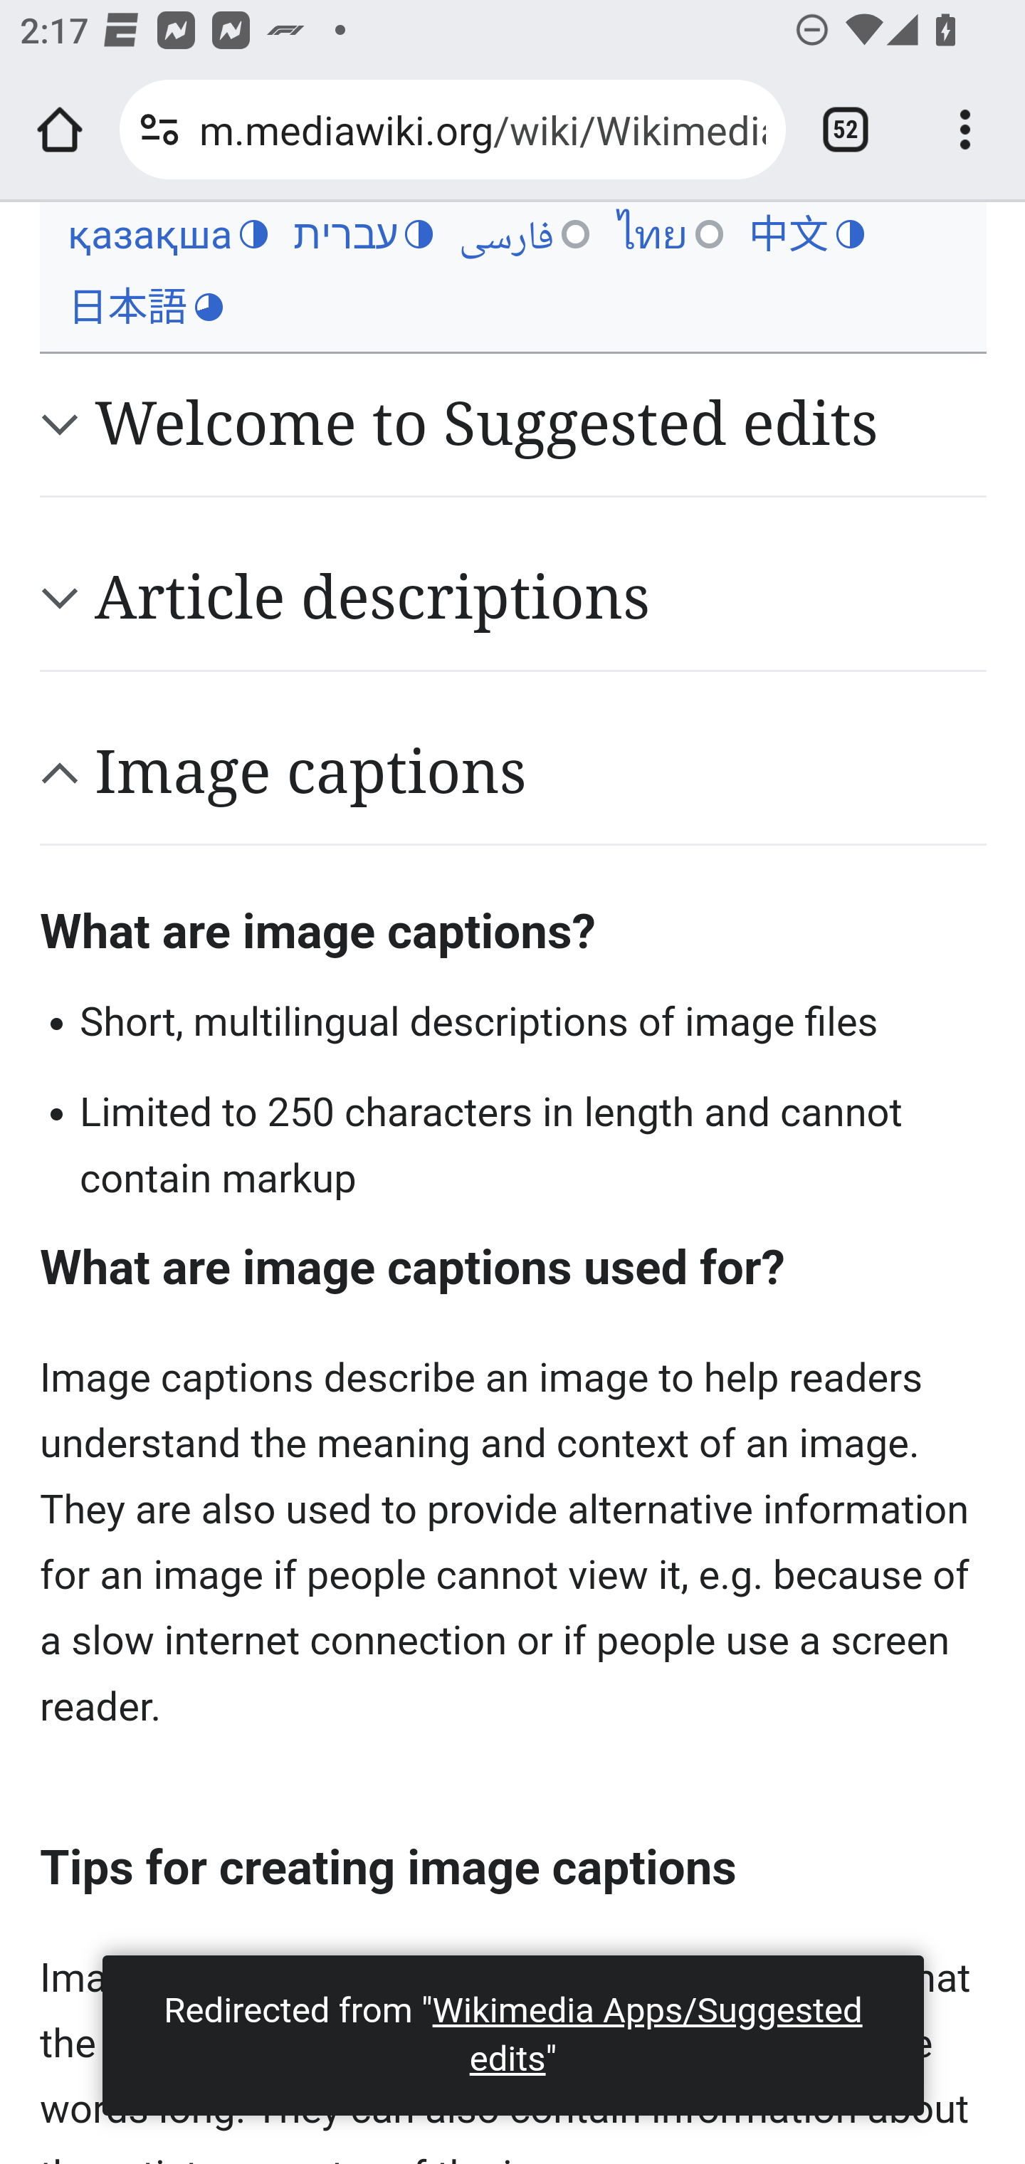 The width and height of the screenshot is (1025, 2164). Describe the element at coordinates (167, 235) in the screenshot. I see `қазақша` at that location.